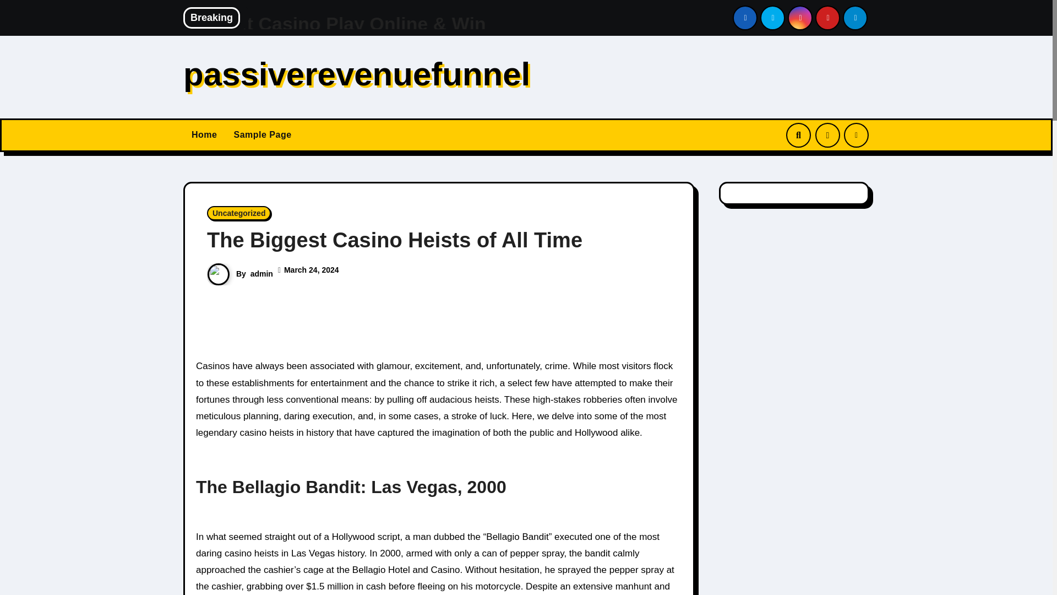  Describe the element at coordinates (394, 240) in the screenshot. I see `Permalink to: The Biggest Casino Heists of All Time` at that location.